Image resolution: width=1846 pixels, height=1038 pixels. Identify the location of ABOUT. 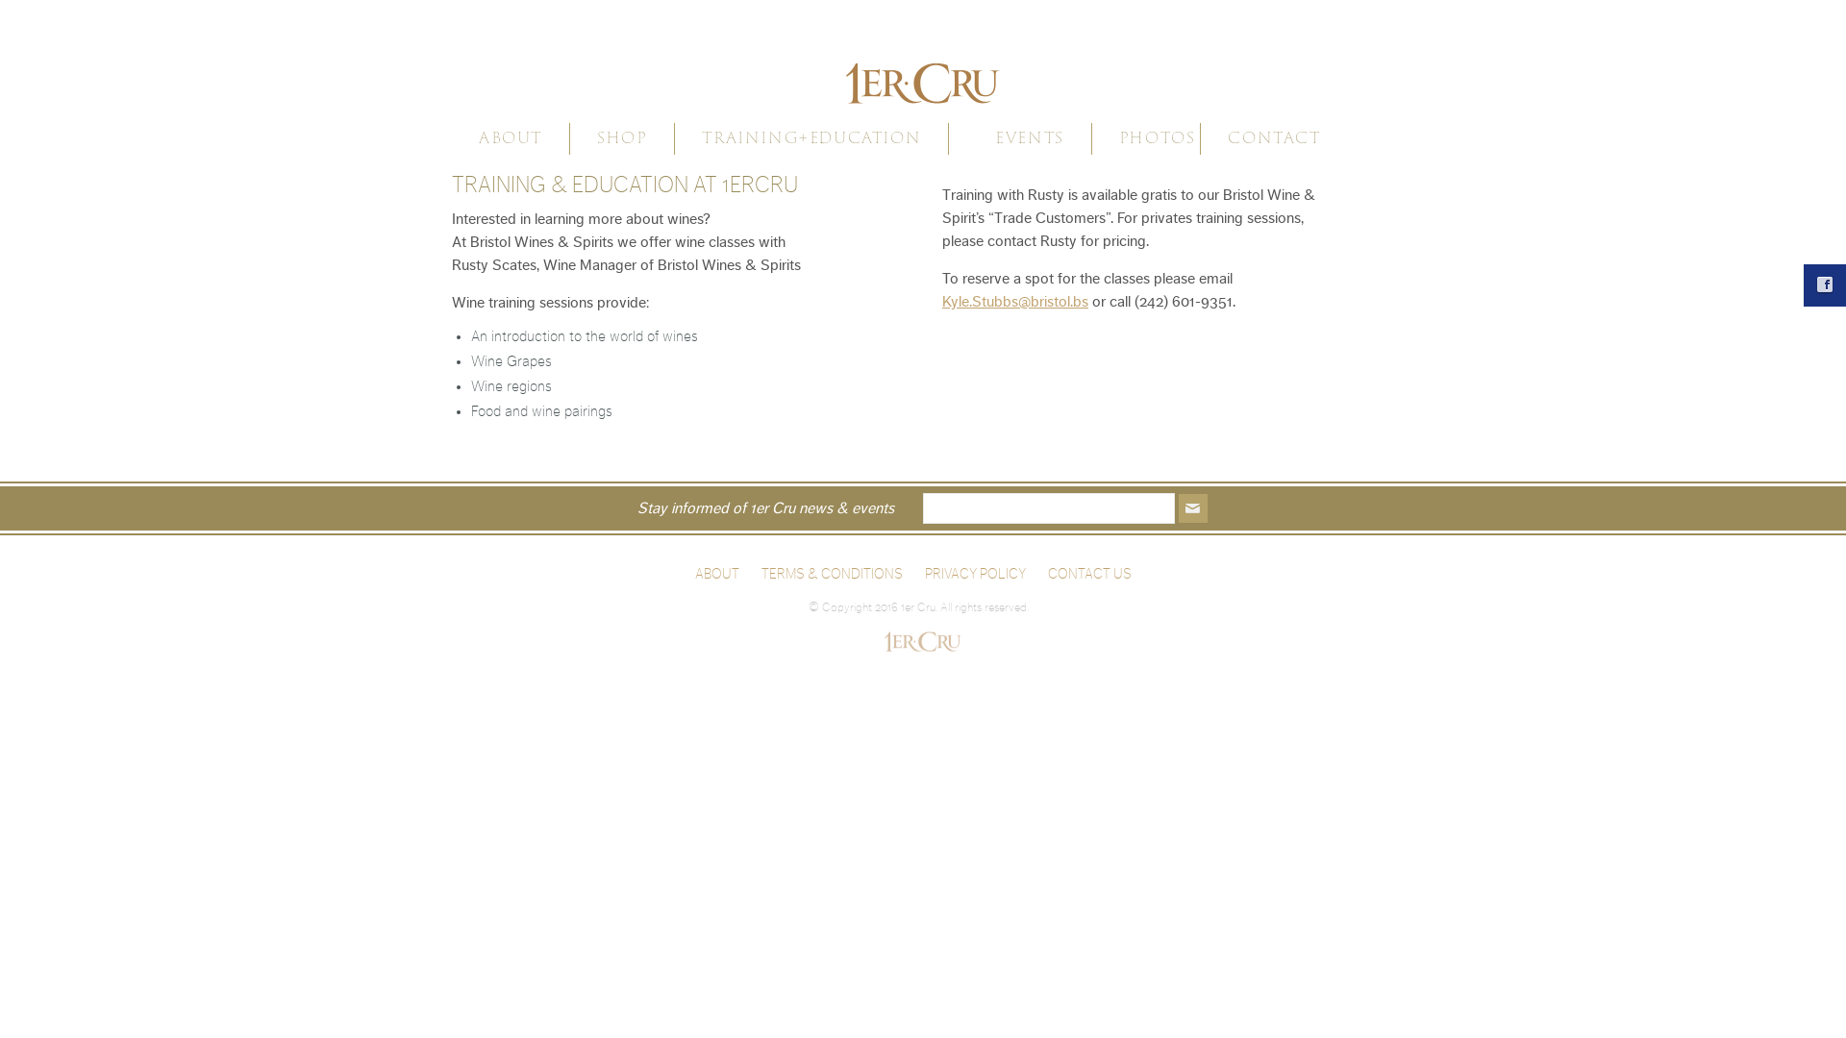
(717, 575).